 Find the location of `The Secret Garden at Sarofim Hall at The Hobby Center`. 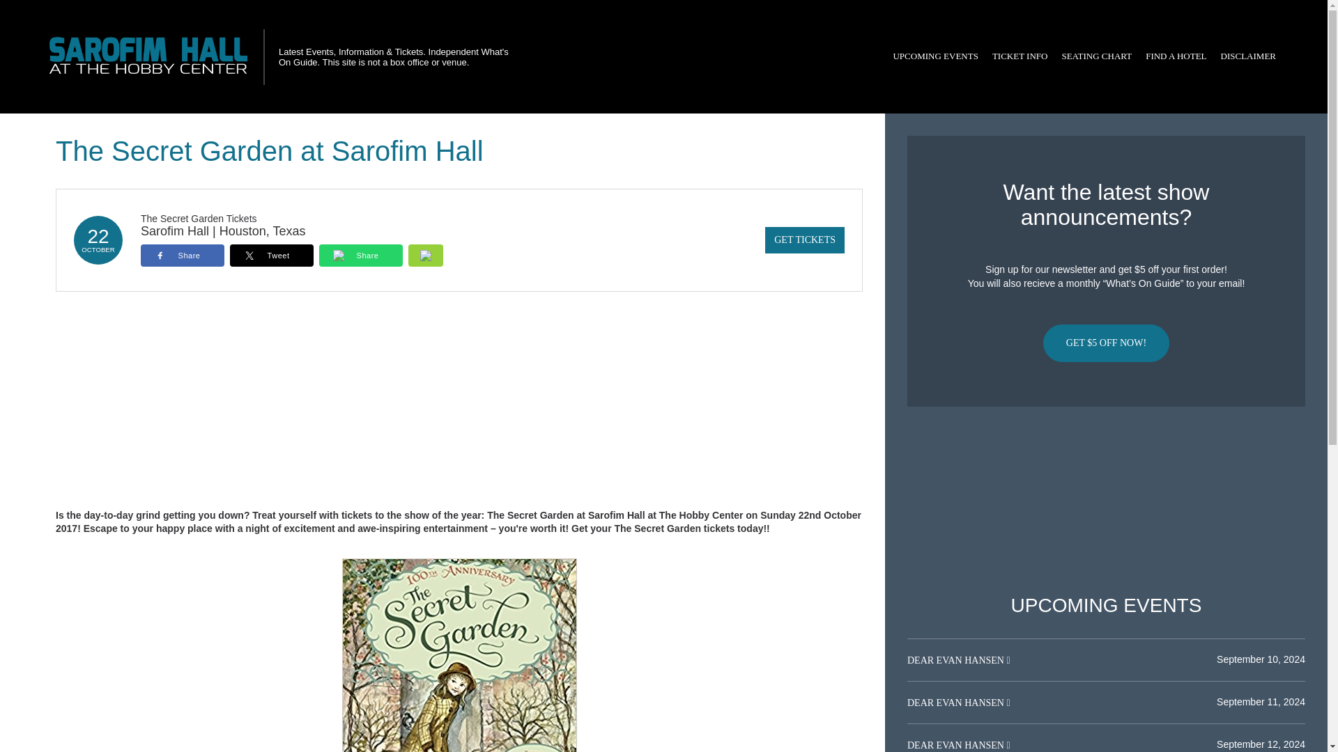

The Secret Garden at Sarofim Hall at The Hobby Center is located at coordinates (459, 655).